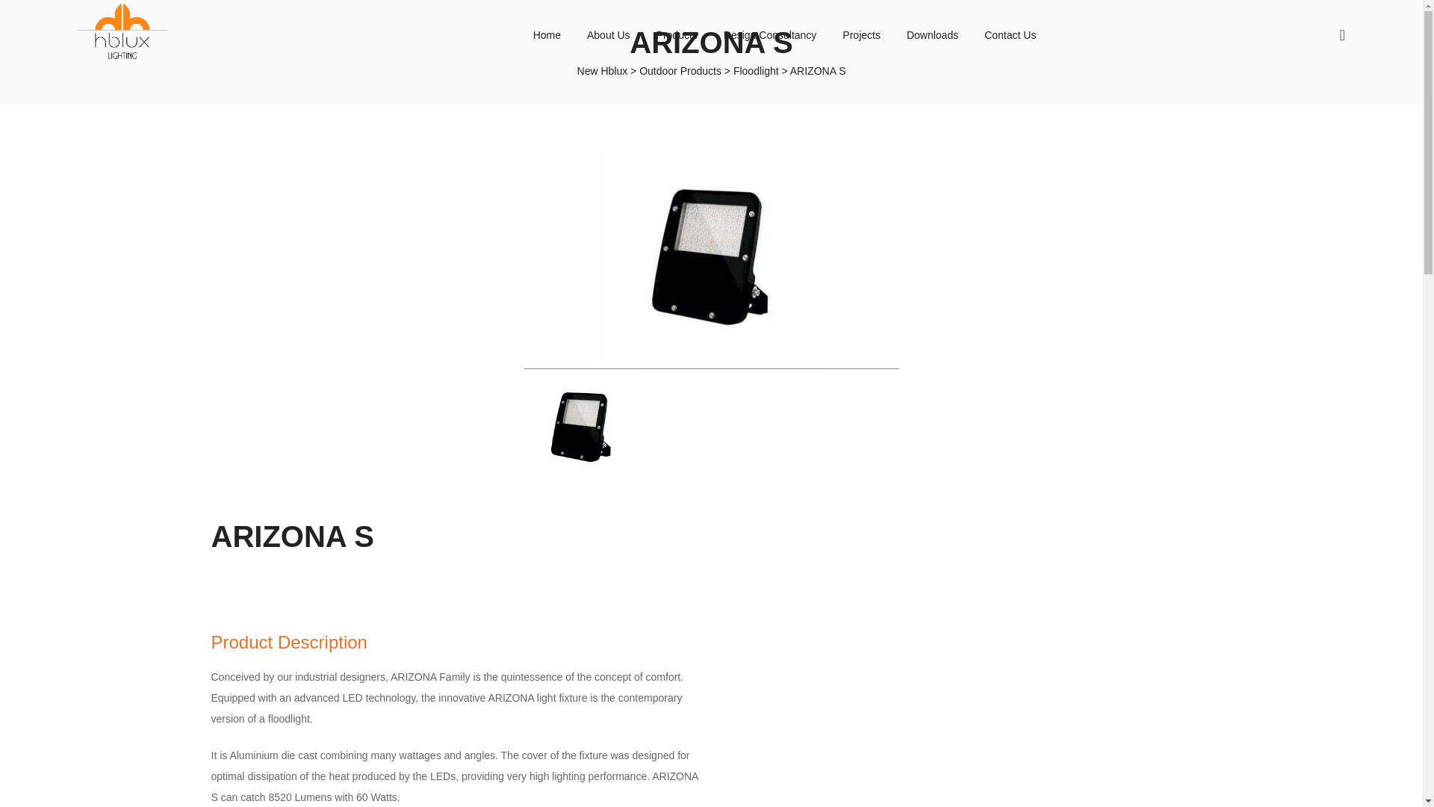 This screenshot has width=1434, height=807. I want to click on Products, so click(677, 34).